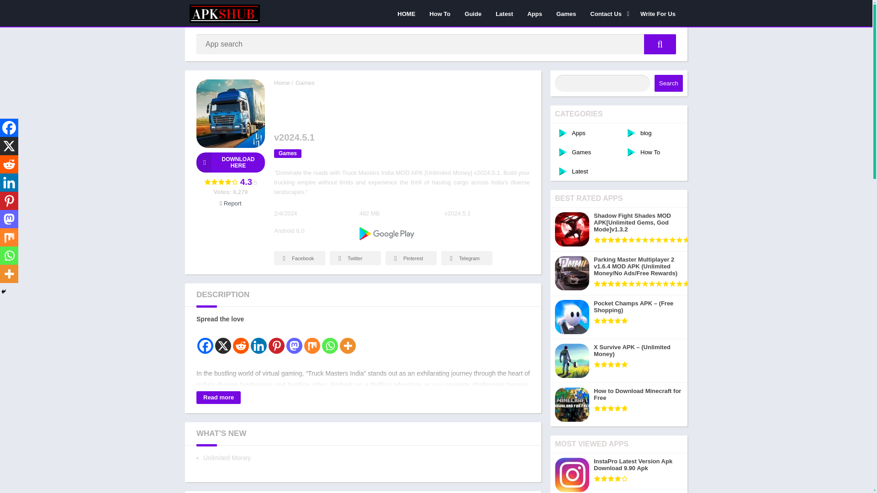 The image size is (877, 493). I want to click on HOME, so click(406, 13).